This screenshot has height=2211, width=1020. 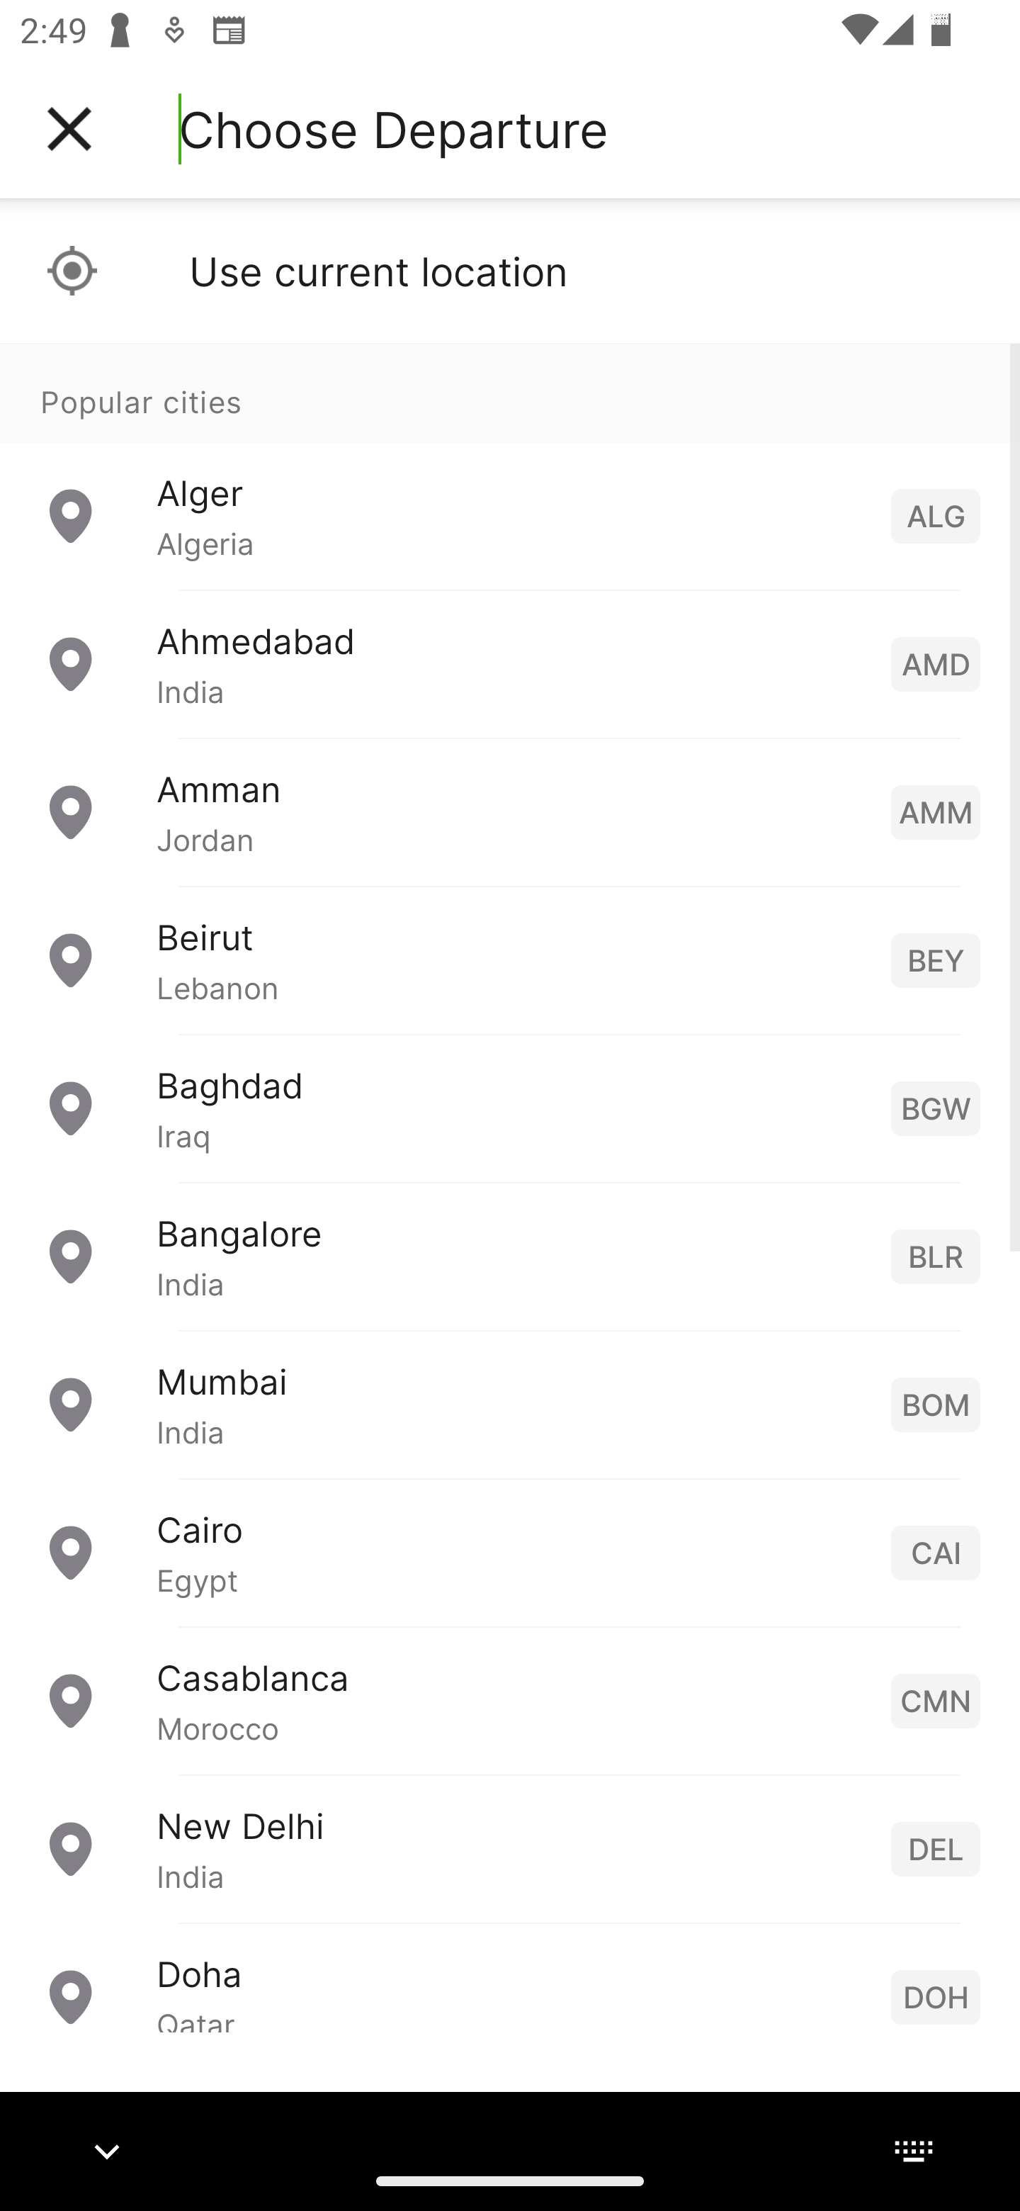 What do you see at coordinates (510, 1108) in the screenshot?
I see `Baghdad Iraq BGW` at bounding box center [510, 1108].